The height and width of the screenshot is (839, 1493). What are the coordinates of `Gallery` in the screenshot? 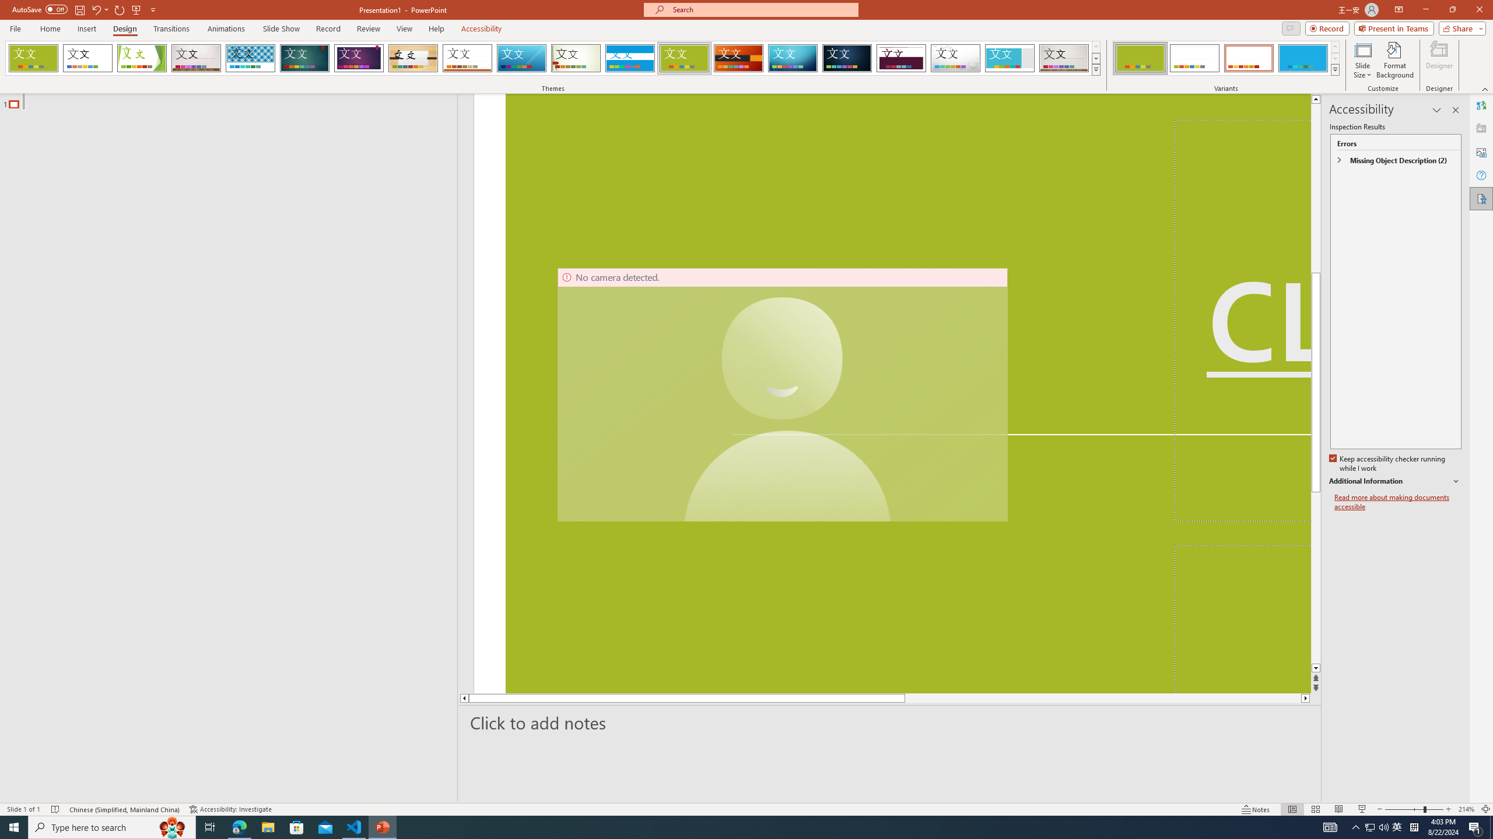 It's located at (1064, 58).